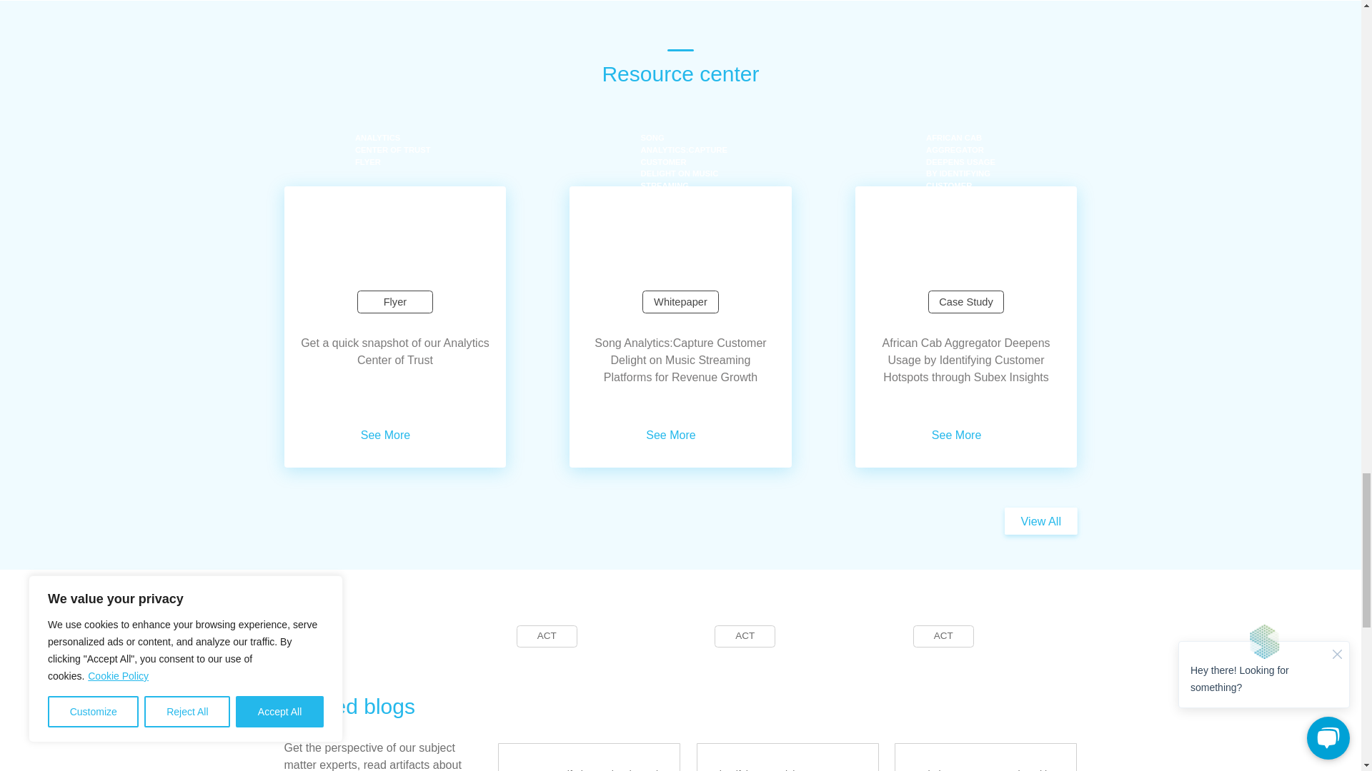 The image size is (1372, 771). What do you see at coordinates (965, 434) in the screenshot?
I see `See More` at bounding box center [965, 434].